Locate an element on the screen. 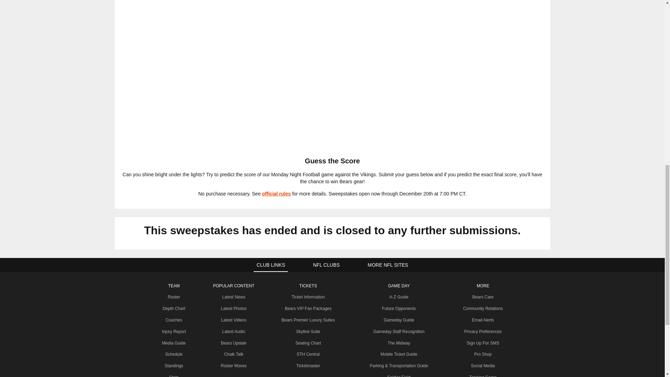 This screenshot has height=377, width=670. Depth Chart is located at coordinates (174, 309).